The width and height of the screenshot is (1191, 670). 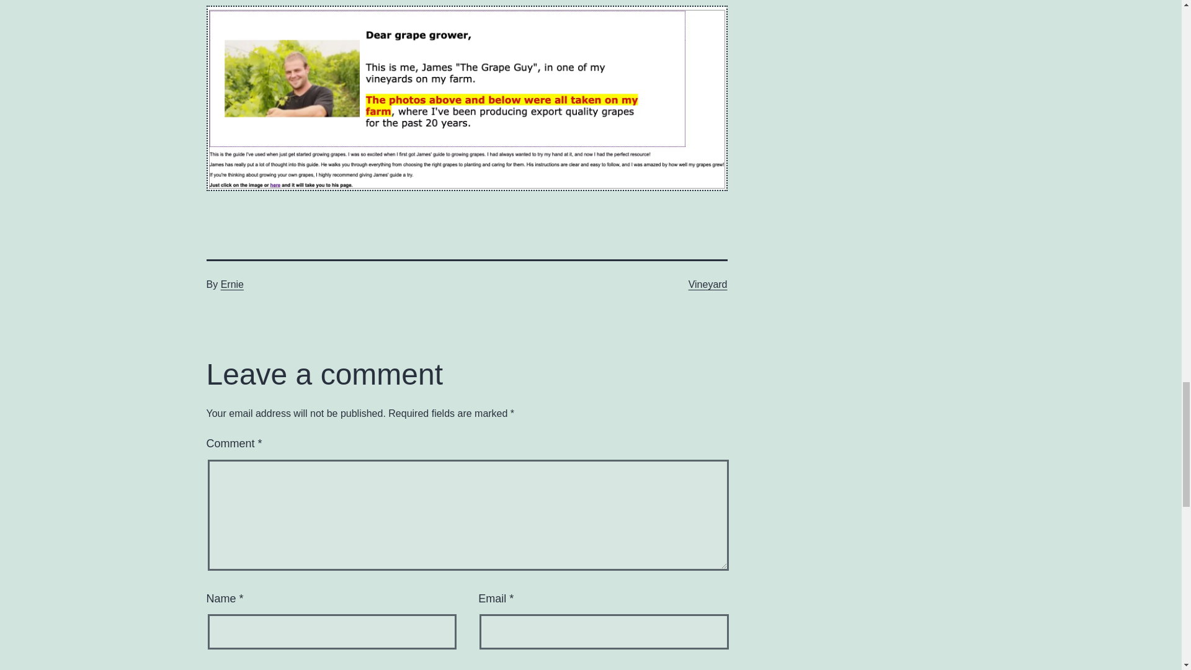 What do you see at coordinates (232, 284) in the screenshot?
I see `Ernie` at bounding box center [232, 284].